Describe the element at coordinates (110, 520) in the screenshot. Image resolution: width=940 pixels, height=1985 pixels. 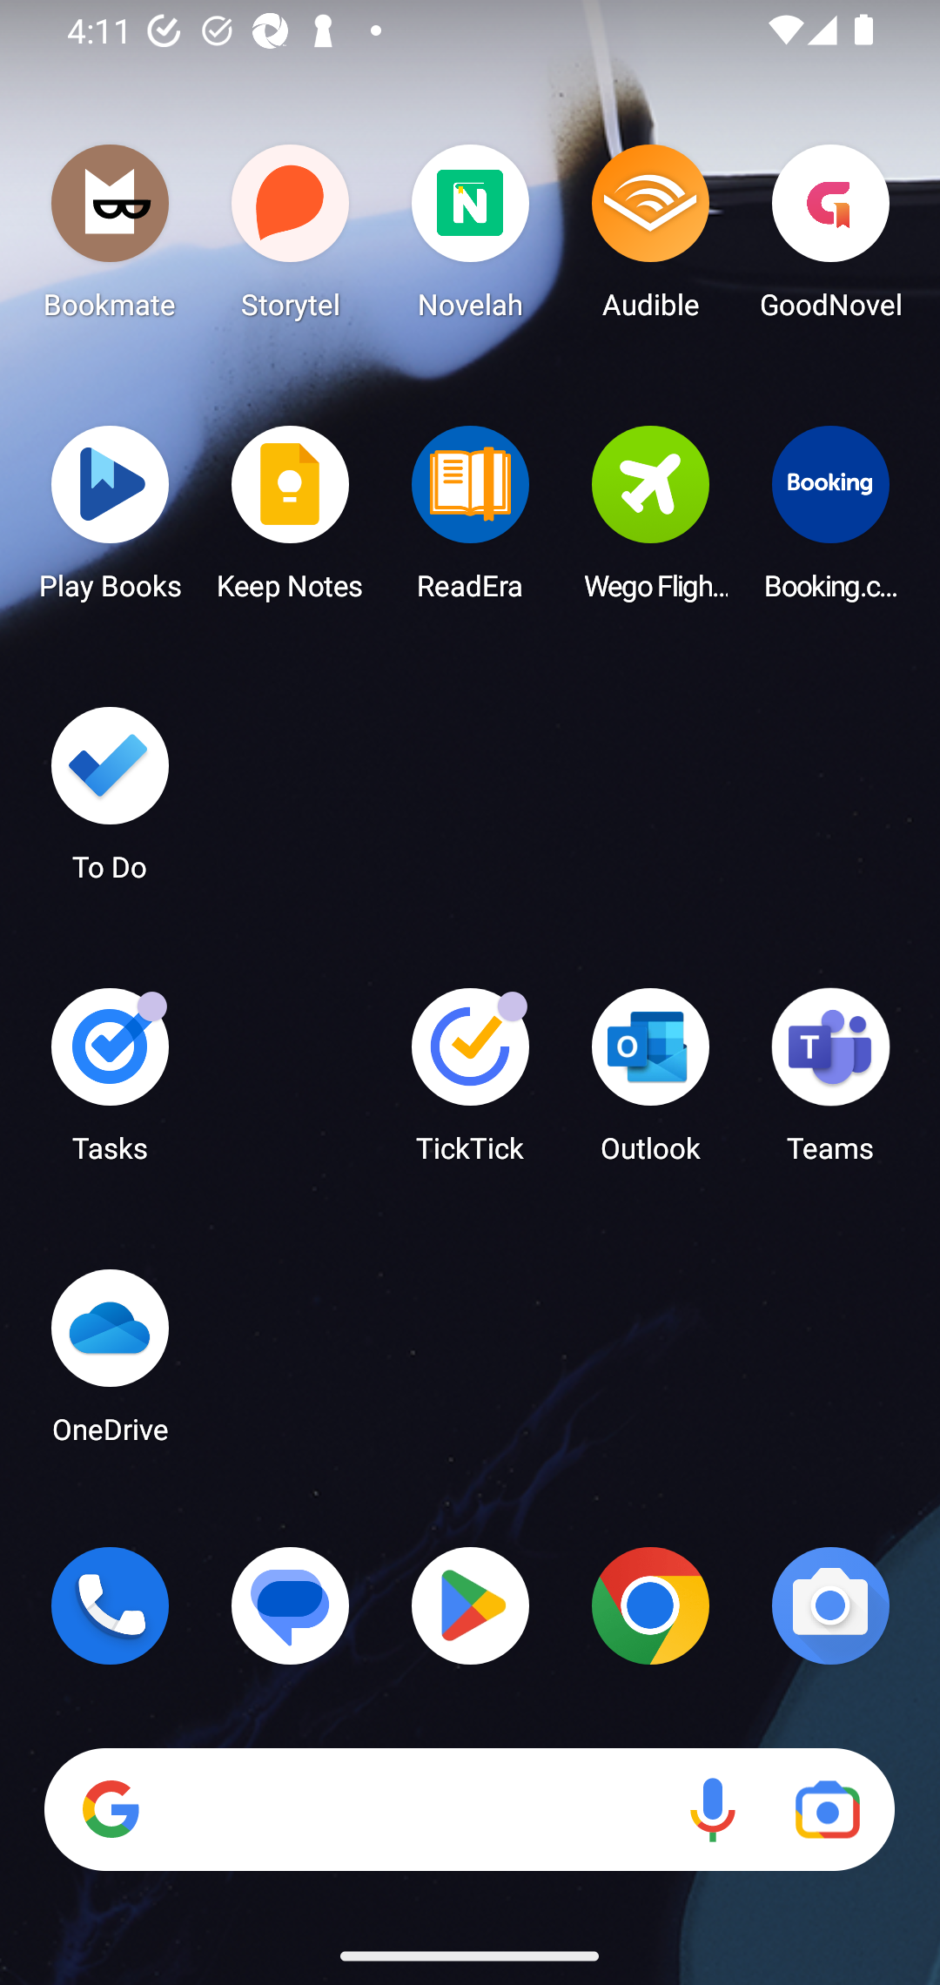
I see `Play Books` at that location.